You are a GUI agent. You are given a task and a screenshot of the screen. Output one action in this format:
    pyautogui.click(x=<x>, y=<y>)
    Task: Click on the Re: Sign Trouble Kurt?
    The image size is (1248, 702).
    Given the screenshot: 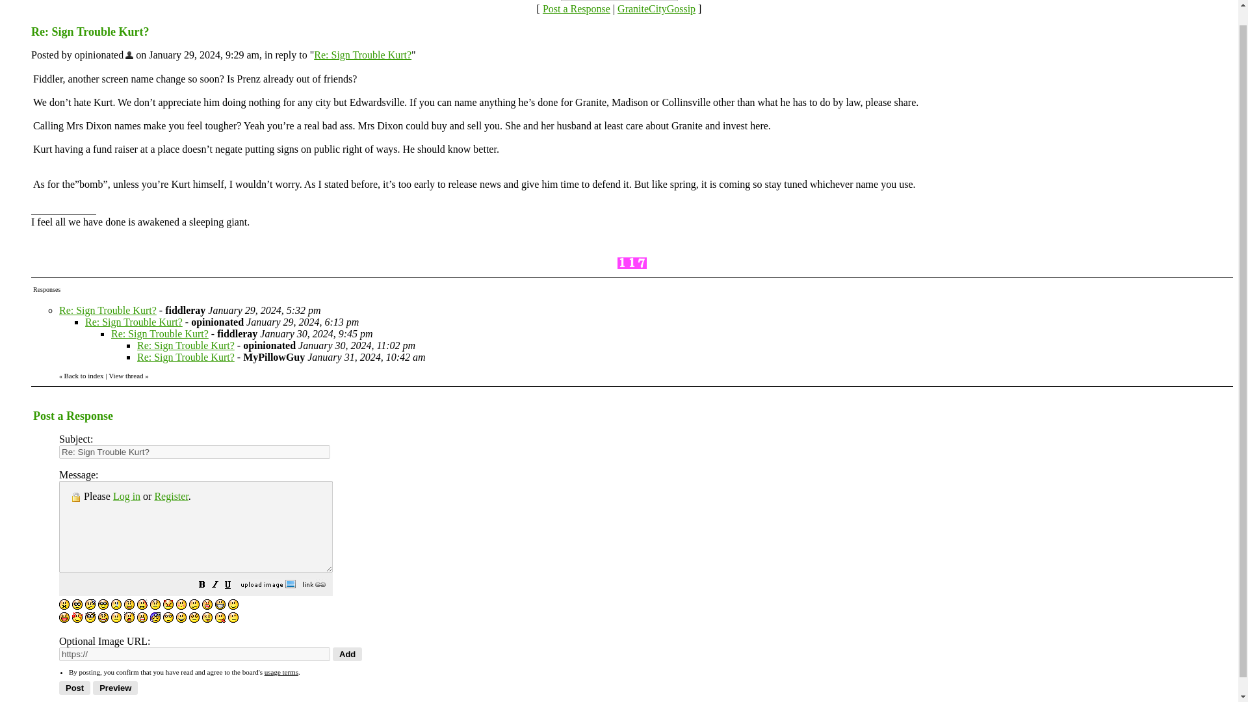 What is the action you would take?
    pyautogui.click(x=363, y=55)
    